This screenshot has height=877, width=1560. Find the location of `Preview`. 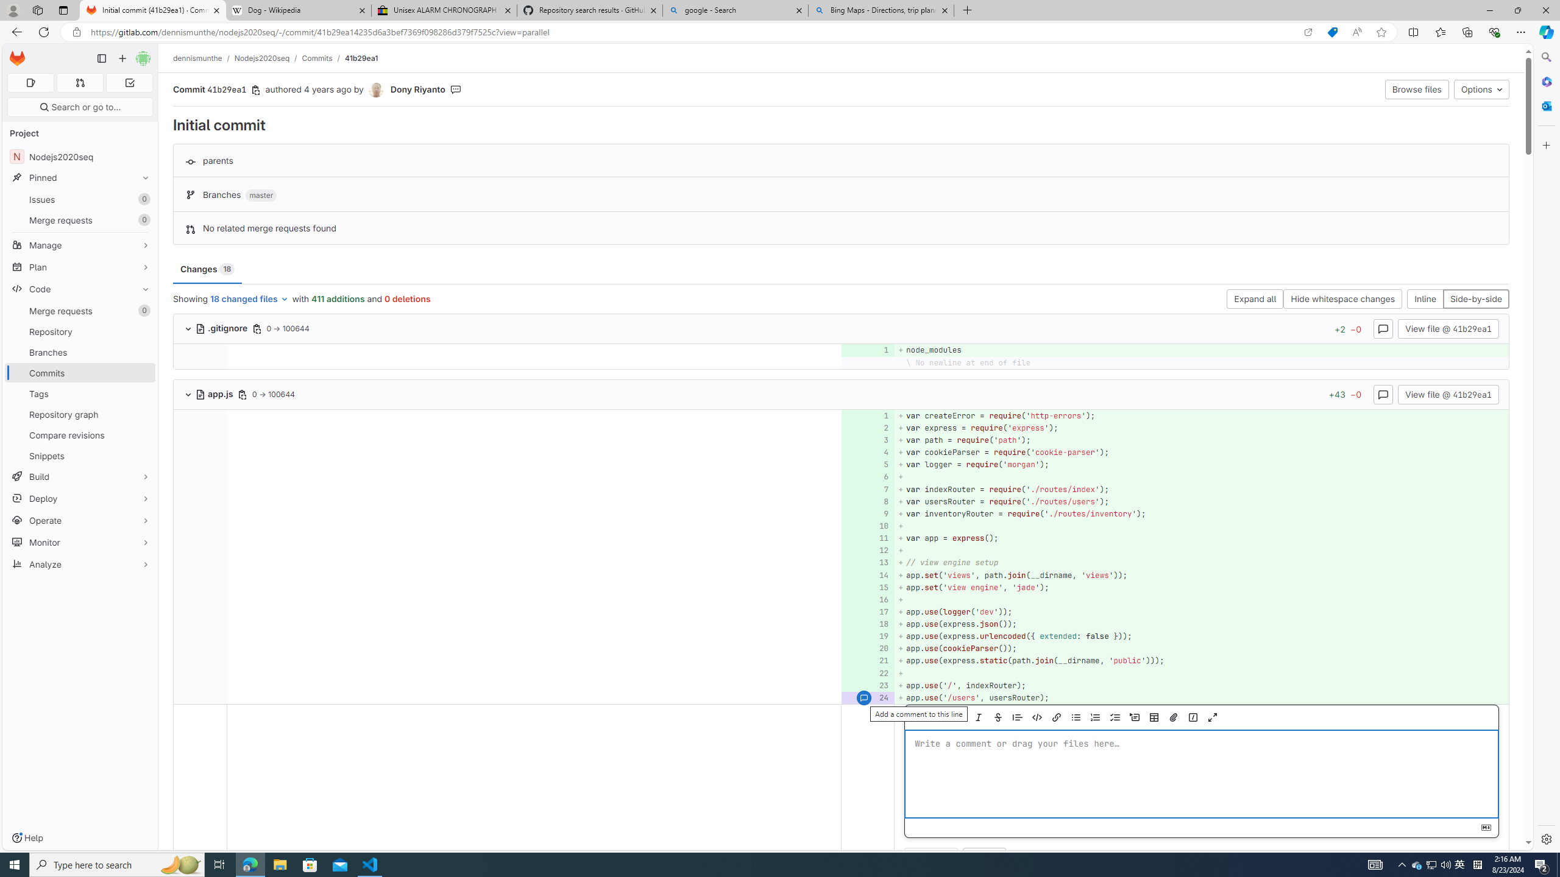

Preview is located at coordinates (930, 717).